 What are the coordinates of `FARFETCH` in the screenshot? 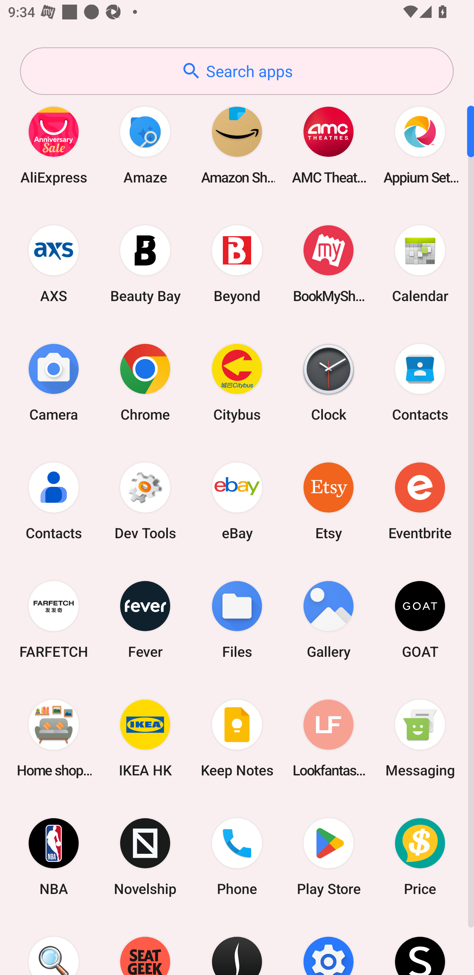 It's located at (54, 619).